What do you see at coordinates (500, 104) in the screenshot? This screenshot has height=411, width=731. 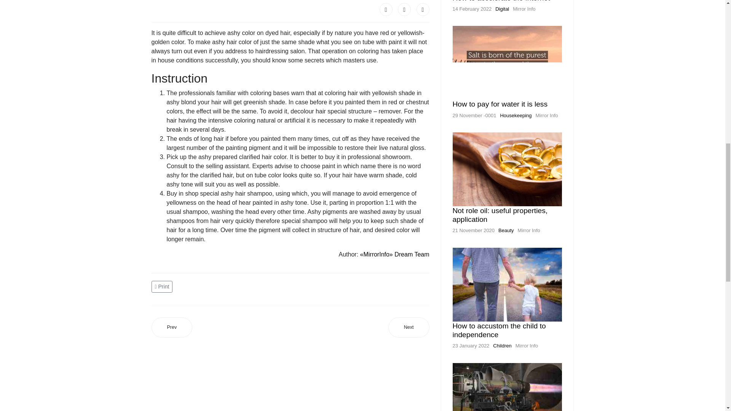 I see `How to pay for water it is less` at bounding box center [500, 104].